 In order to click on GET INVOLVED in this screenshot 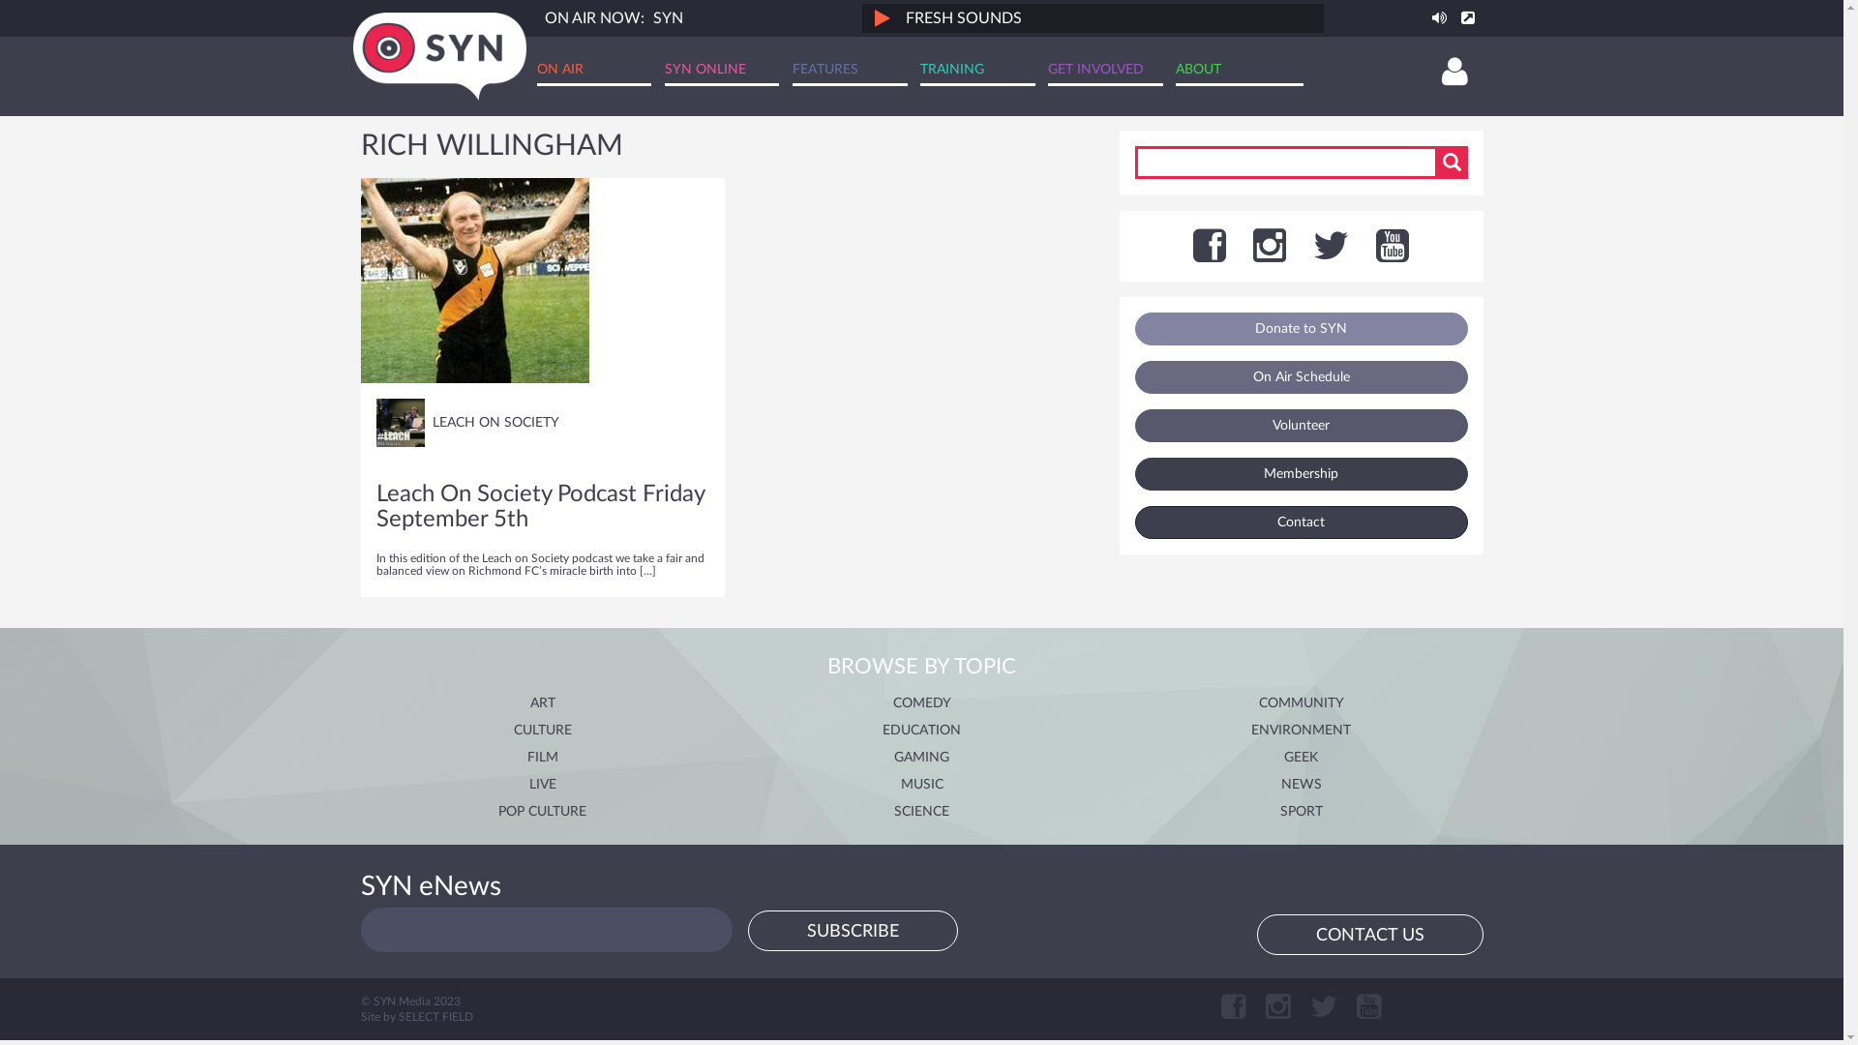, I will do `click(1105, 72)`.